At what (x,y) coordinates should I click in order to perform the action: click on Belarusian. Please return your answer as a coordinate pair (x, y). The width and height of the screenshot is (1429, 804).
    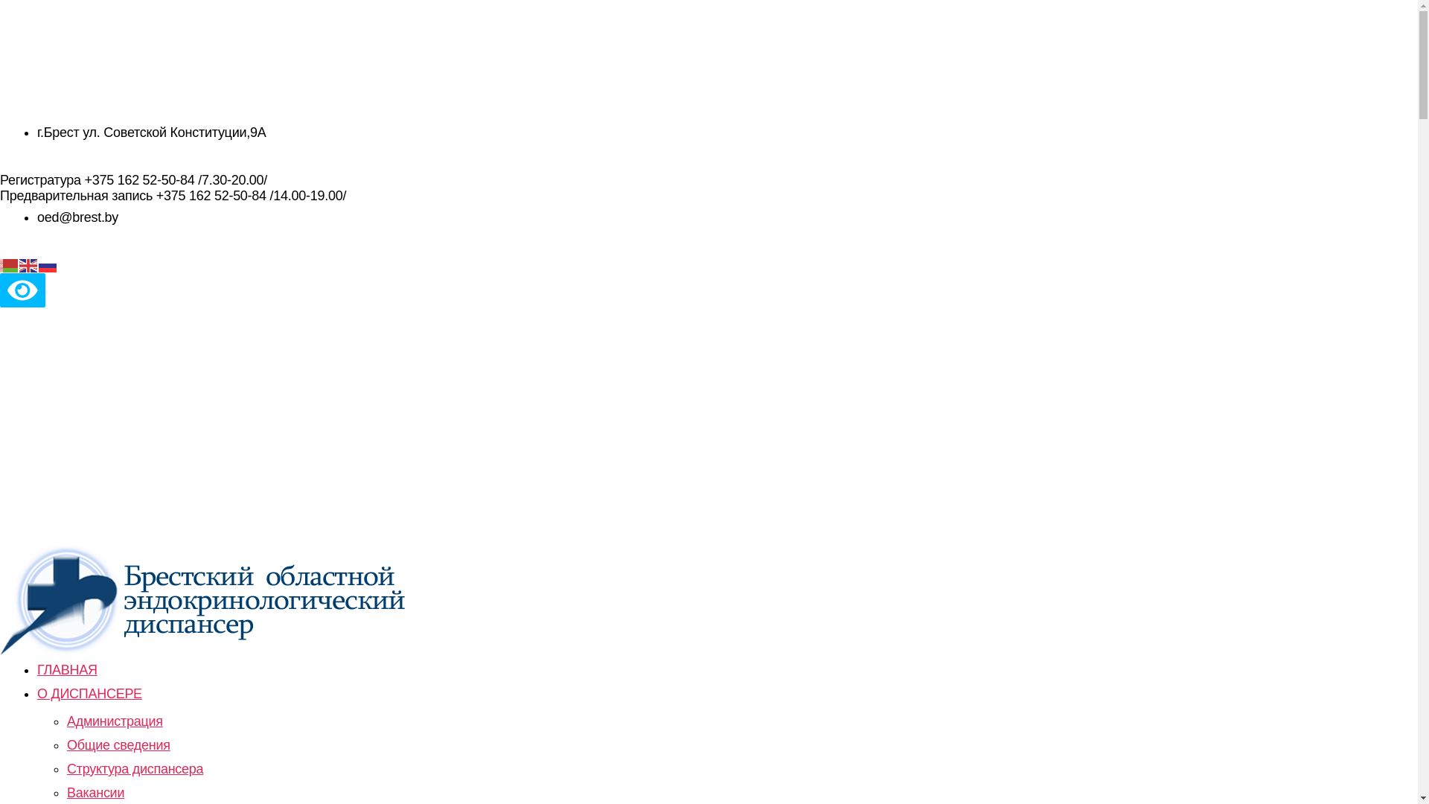
    Looking at the image, I should click on (10, 265).